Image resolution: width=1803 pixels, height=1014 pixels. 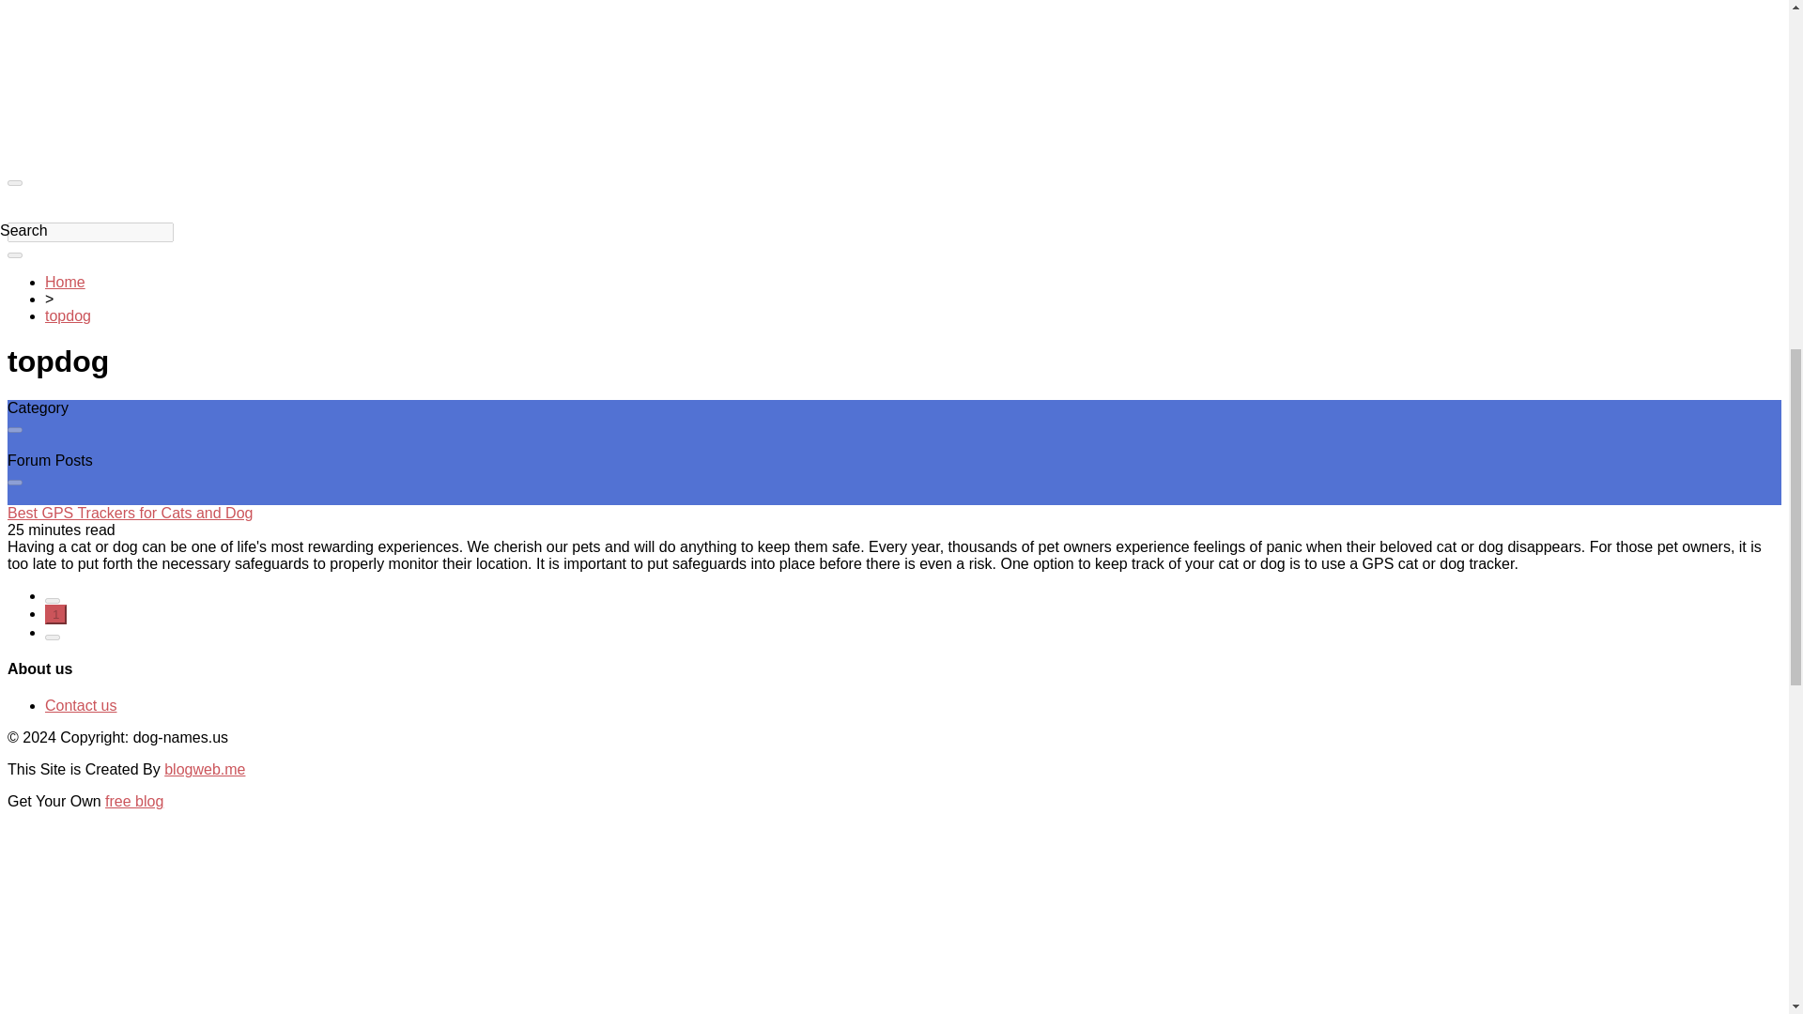 What do you see at coordinates (68, 315) in the screenshot?
I see `topdog` at bounding box center [68, 315].